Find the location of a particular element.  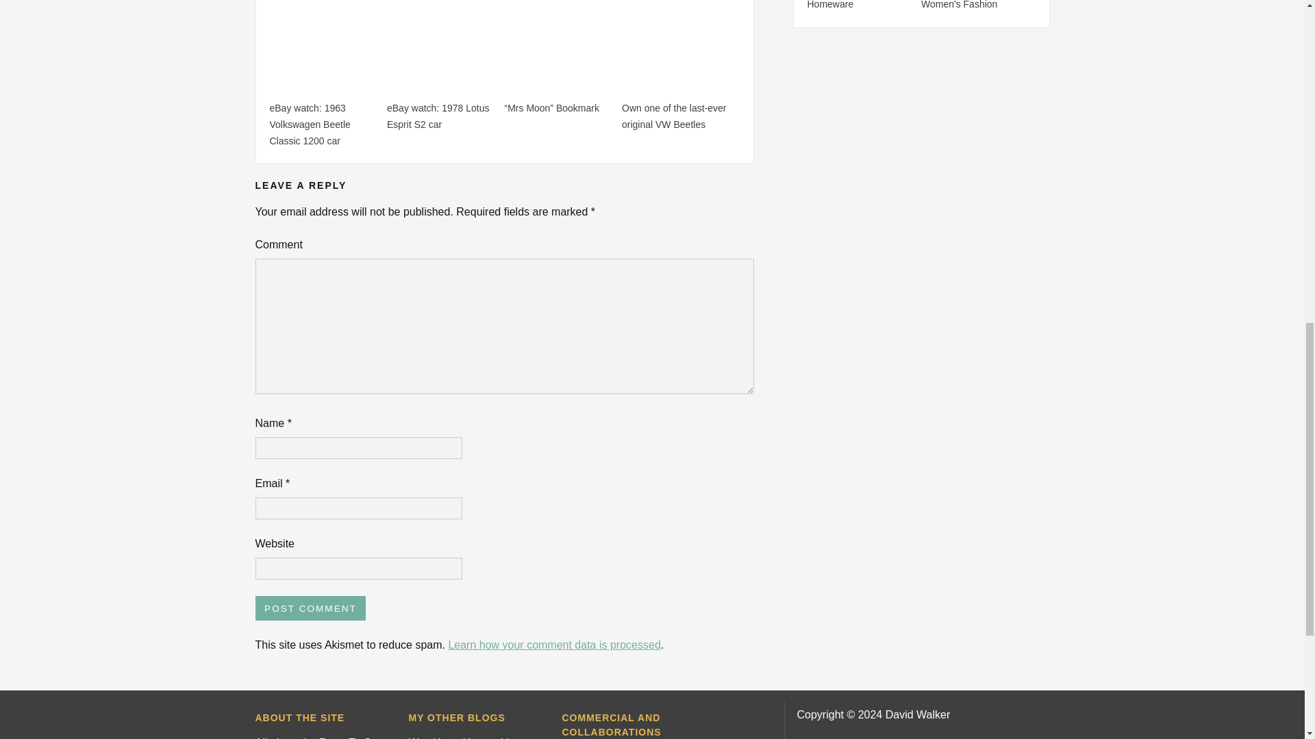

eBay watch: 1978 Lotus Esprit S2 car is located at coordinates (438, 116).